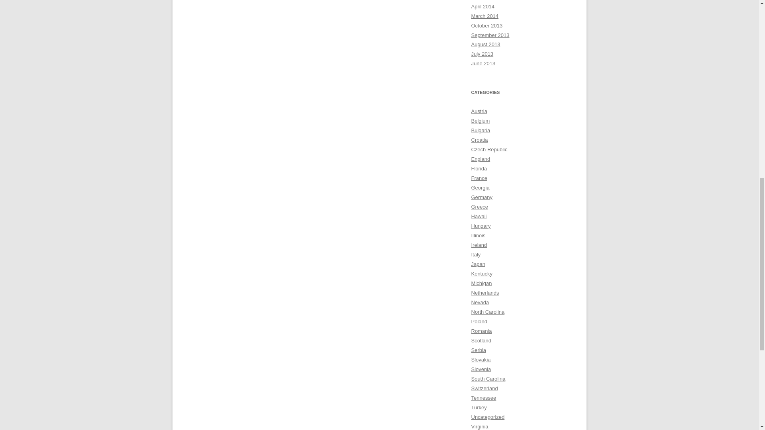 The height and width of the screenshot is (430, 765). Describe the element at coordinates (482, 54) in the screenshot. I see `July 2013` at that location.